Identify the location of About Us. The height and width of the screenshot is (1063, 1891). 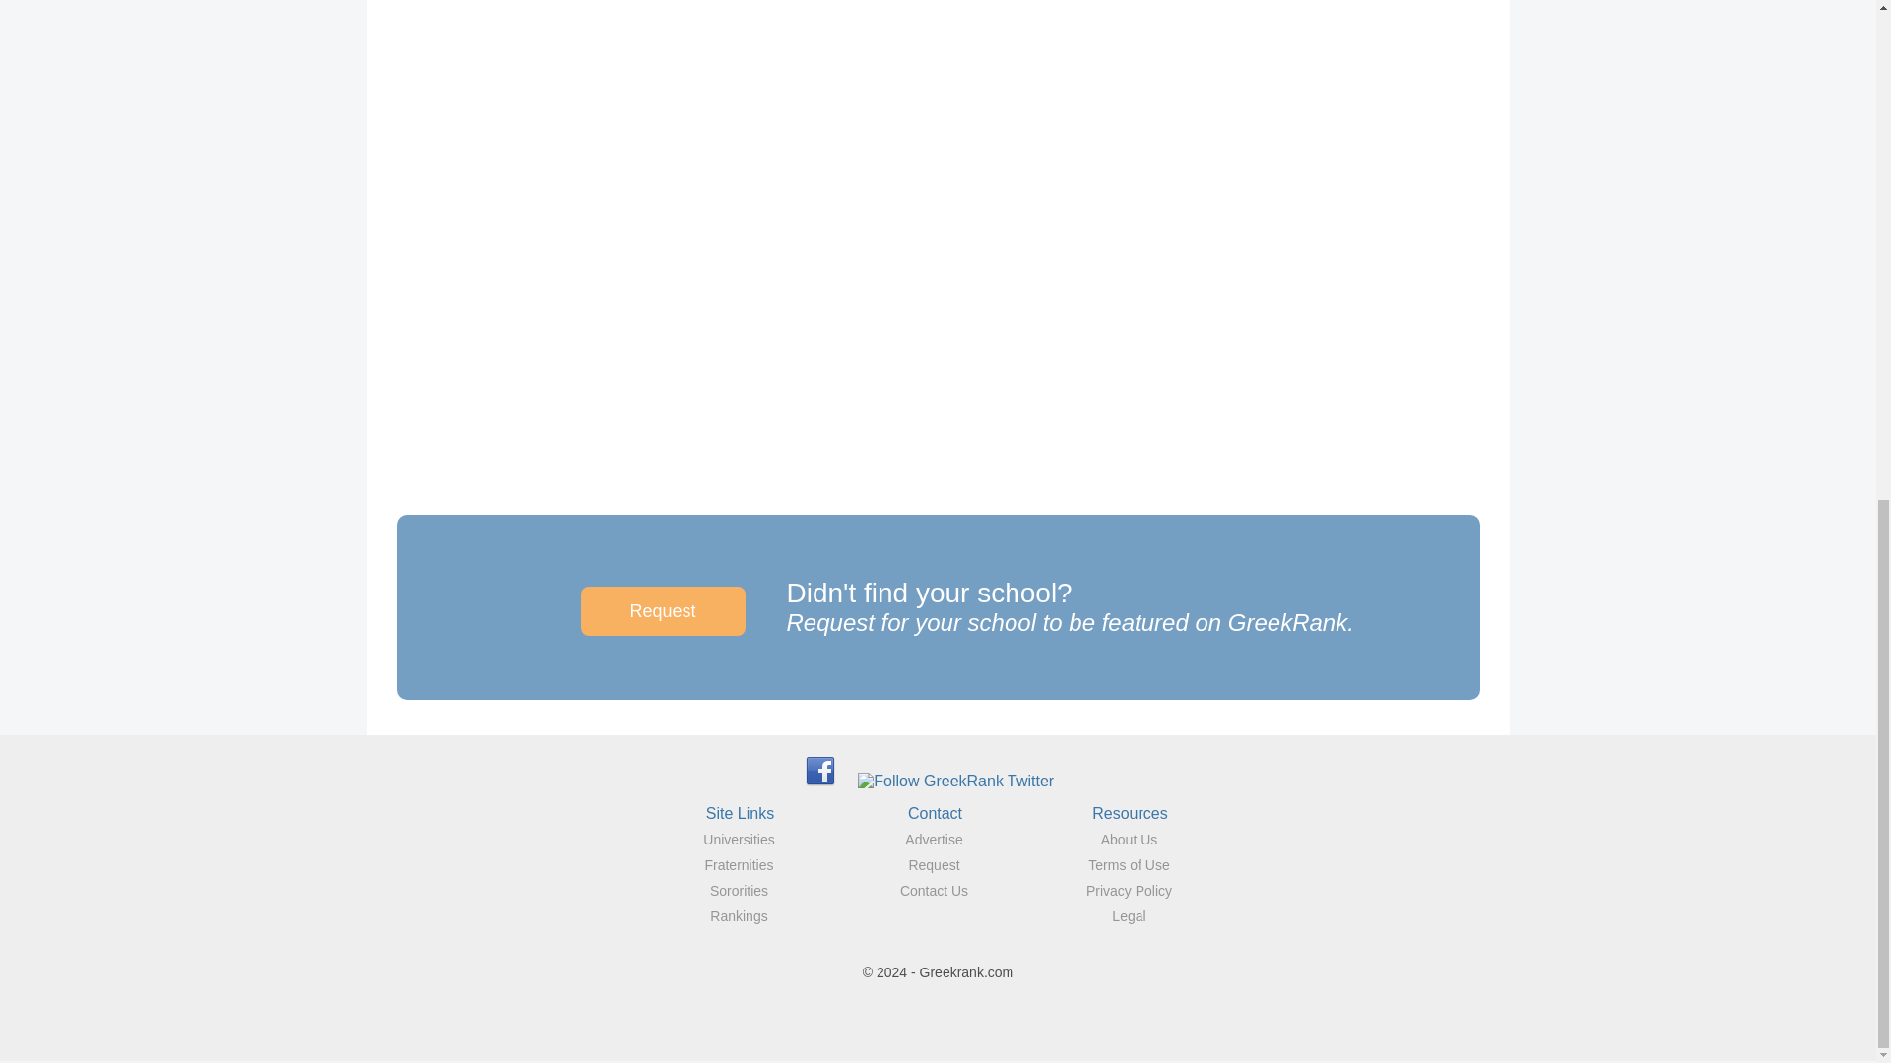
(1129, 839).